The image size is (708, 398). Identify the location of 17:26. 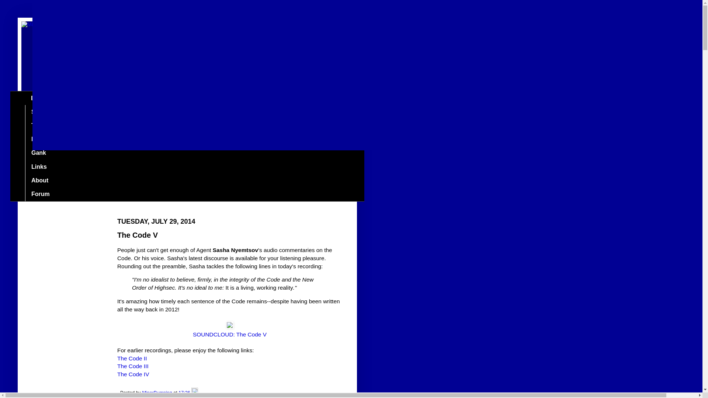
(184, 393).